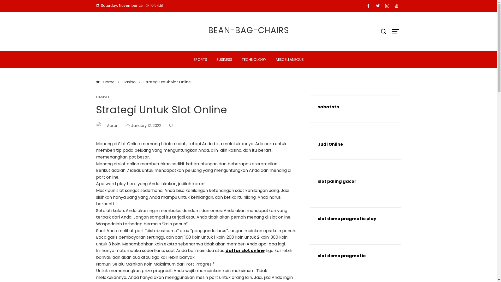 This screenshot has height=282, width=501. I want to click on sabatoto, so click(329, 107).